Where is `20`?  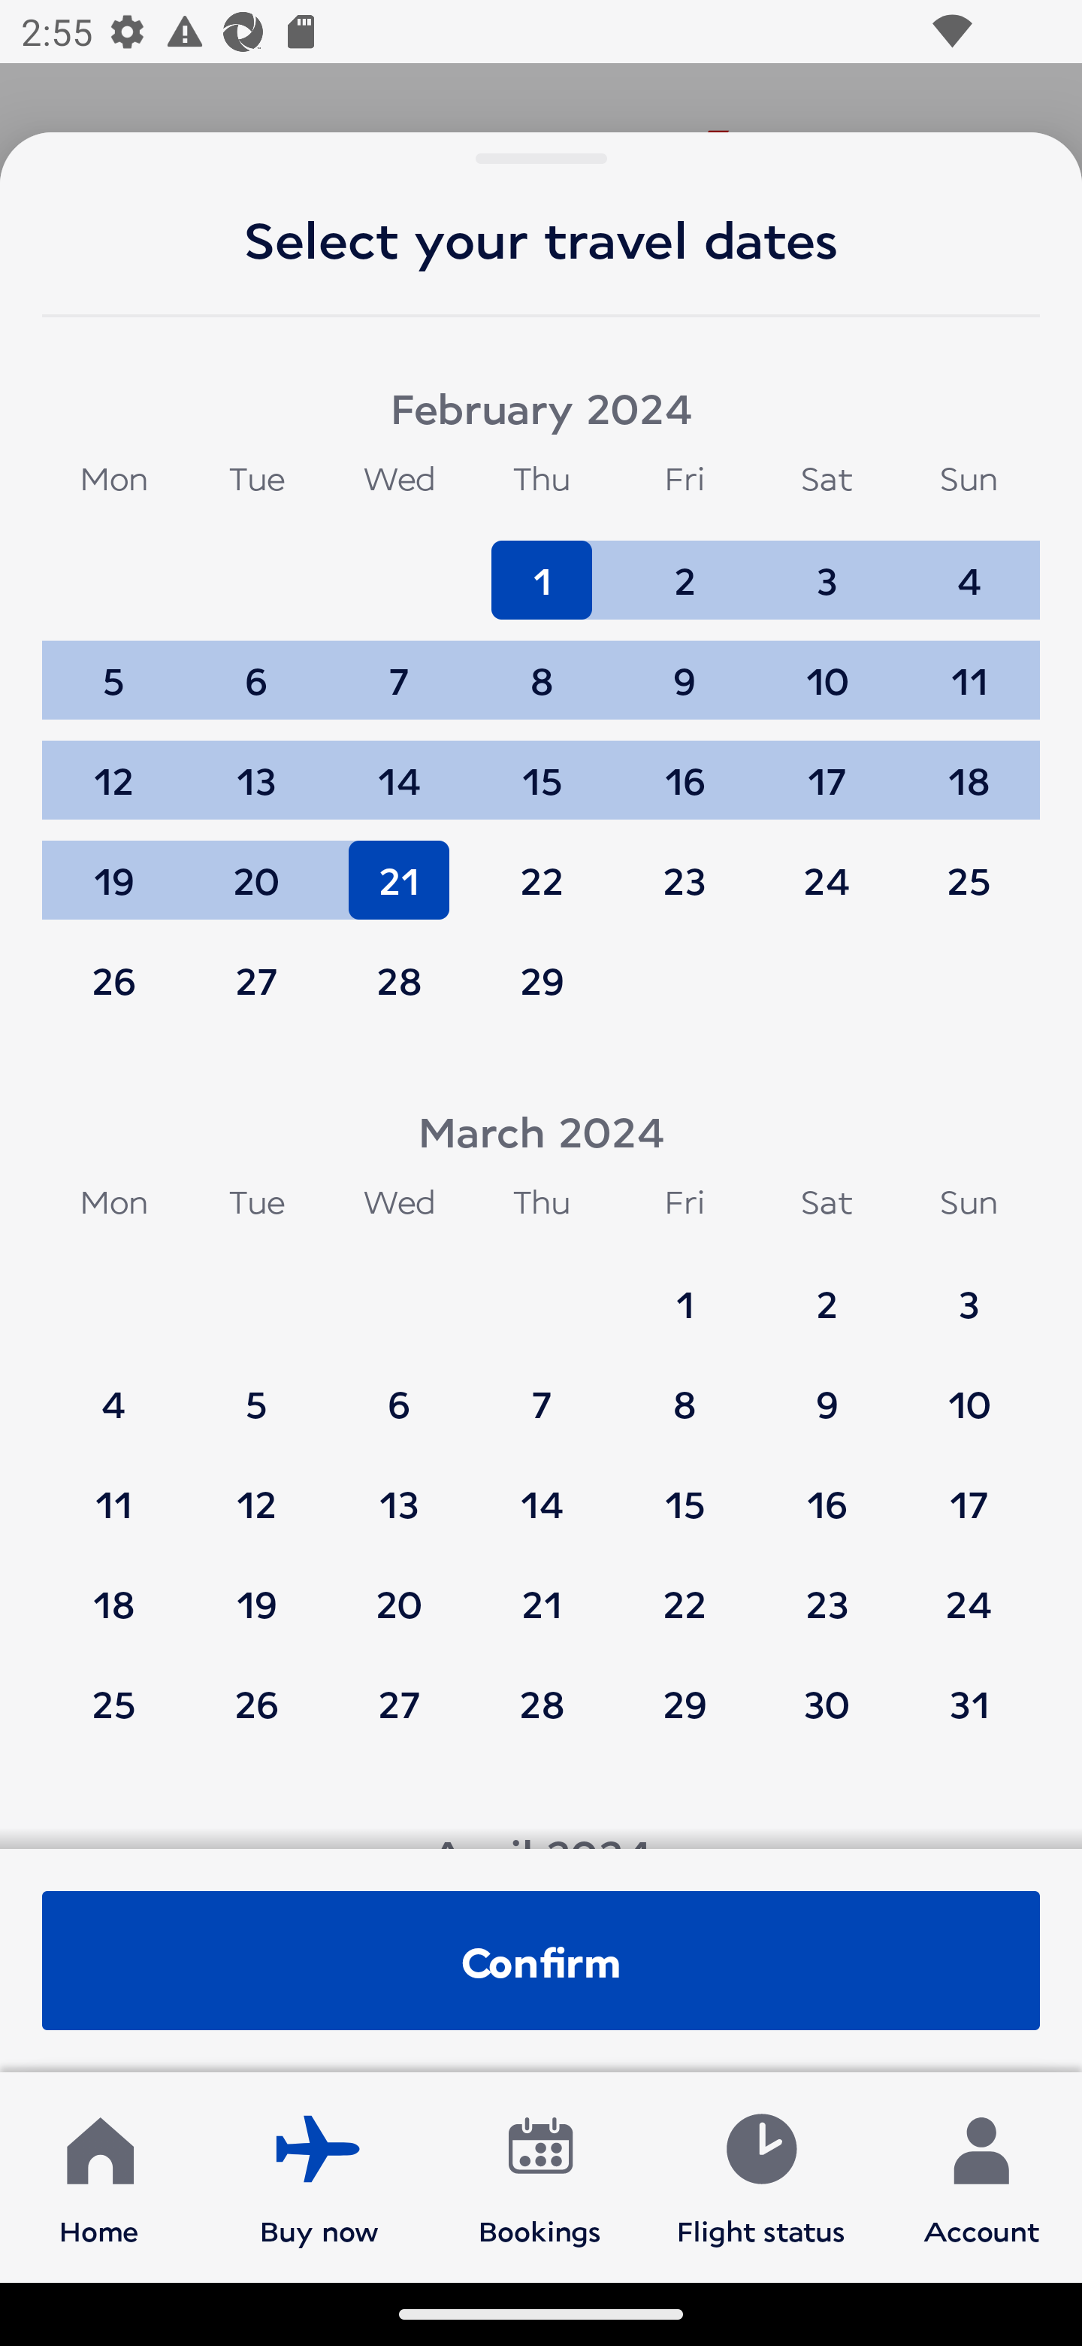
20 is located at coordinates (399, 1590).